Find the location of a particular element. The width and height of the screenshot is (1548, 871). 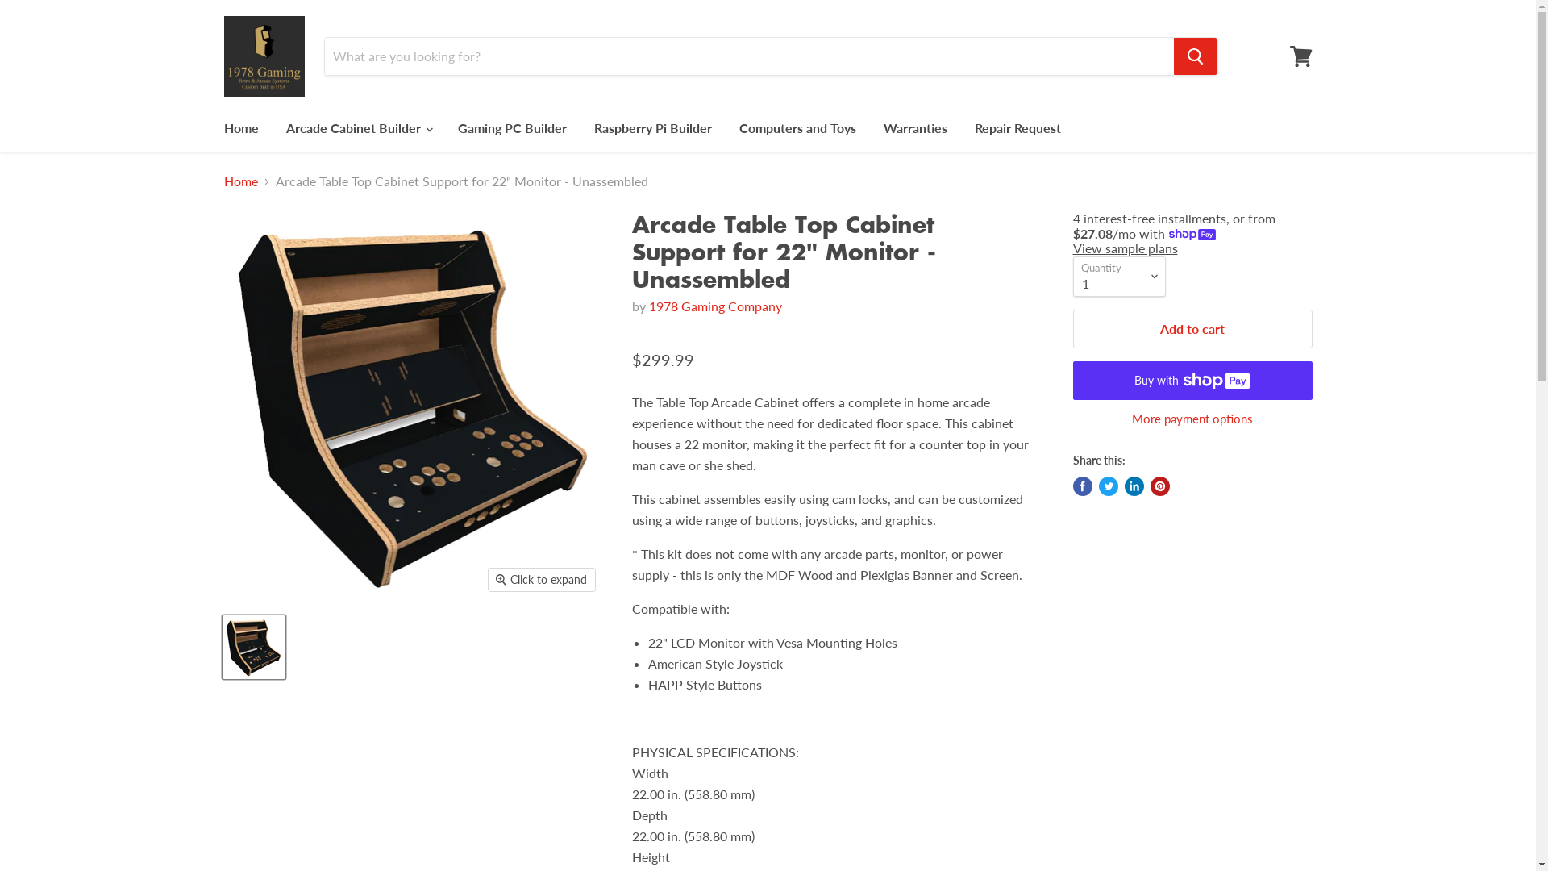

Gaming PC Builder is located at coordinates (511, 128).